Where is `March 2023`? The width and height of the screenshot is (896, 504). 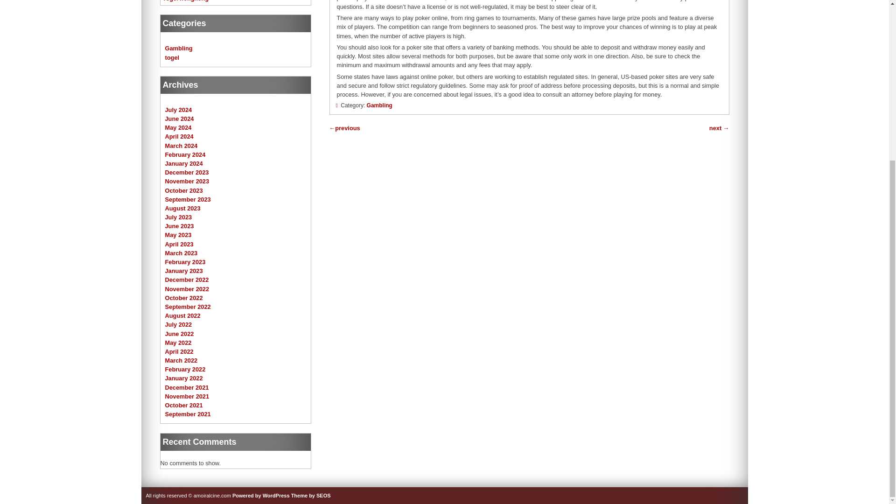 March 2023 is located at coordinates (181, 253).